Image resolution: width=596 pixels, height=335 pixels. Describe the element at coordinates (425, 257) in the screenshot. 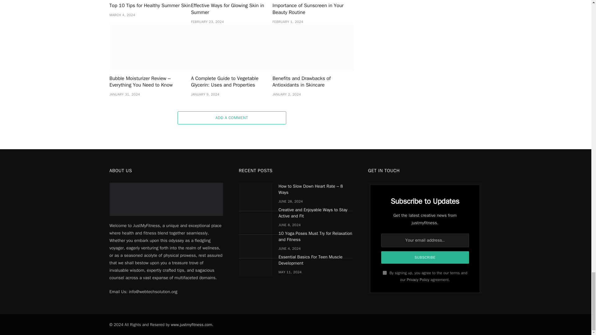

I see `Subscribe` at that location.